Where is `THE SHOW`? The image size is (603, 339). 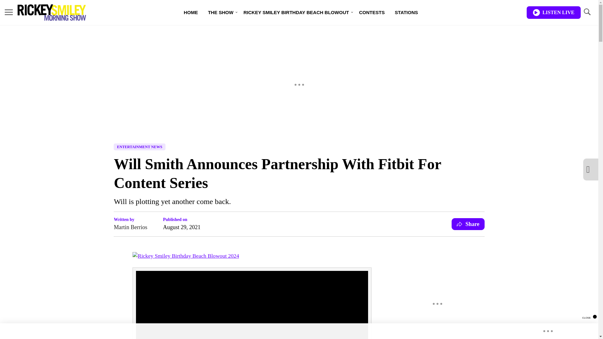 THE SHOW is located at coordinates (220, 13).